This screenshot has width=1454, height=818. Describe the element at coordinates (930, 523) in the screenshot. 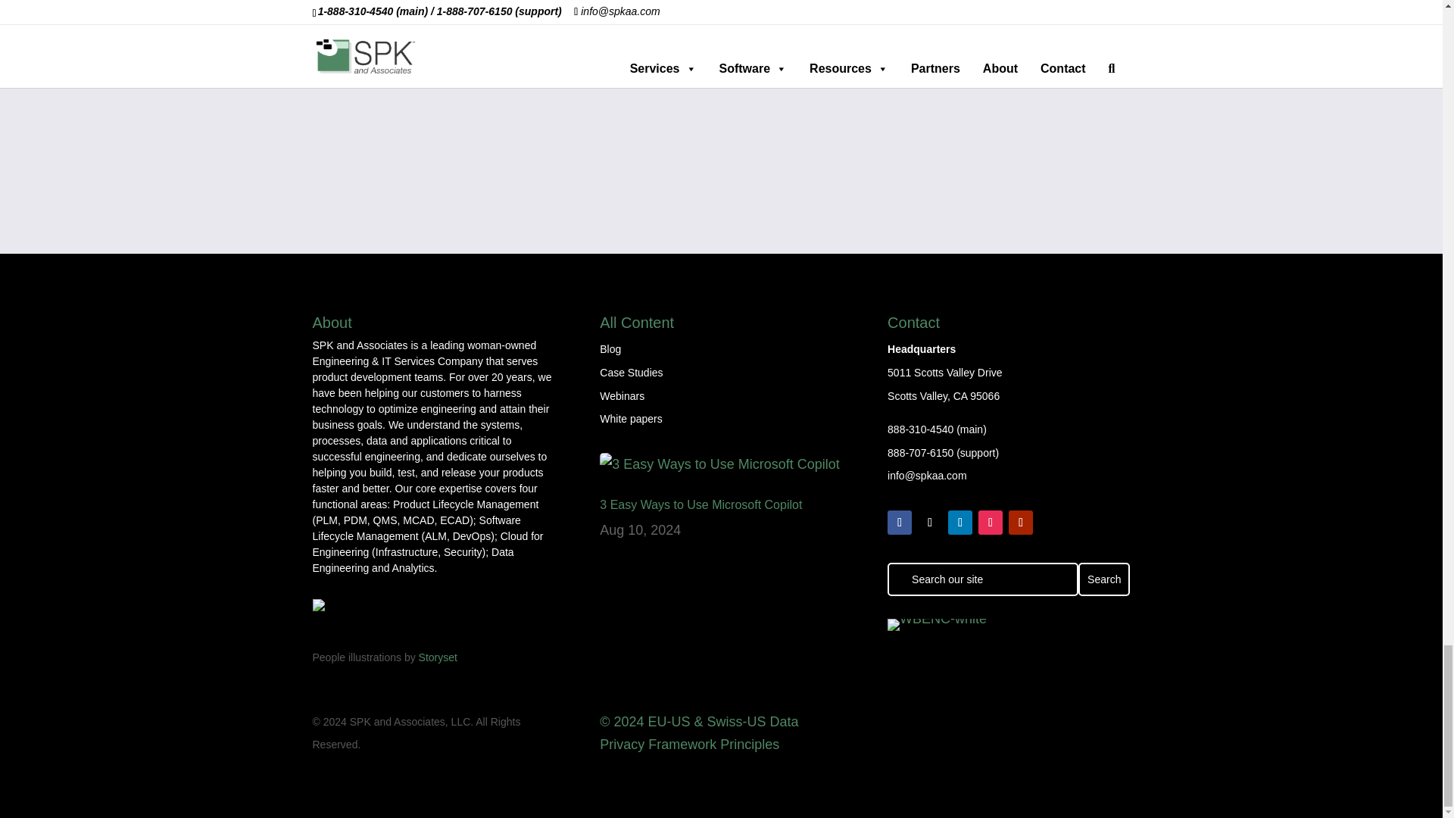

I see `Follow on X` at that location.